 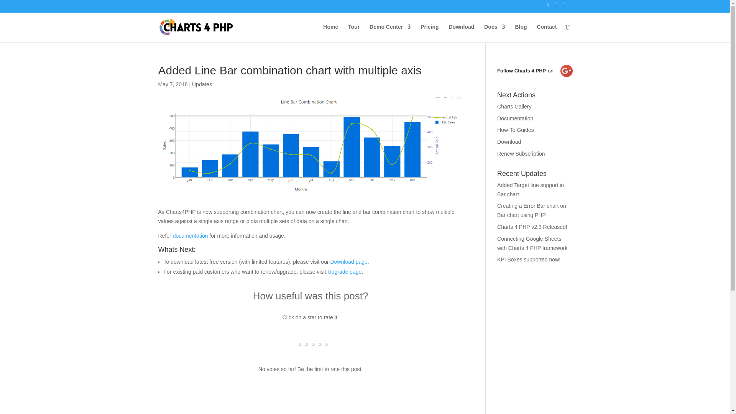 I want to click on KPI Boxes supported now!, so click(x=529, y=259).